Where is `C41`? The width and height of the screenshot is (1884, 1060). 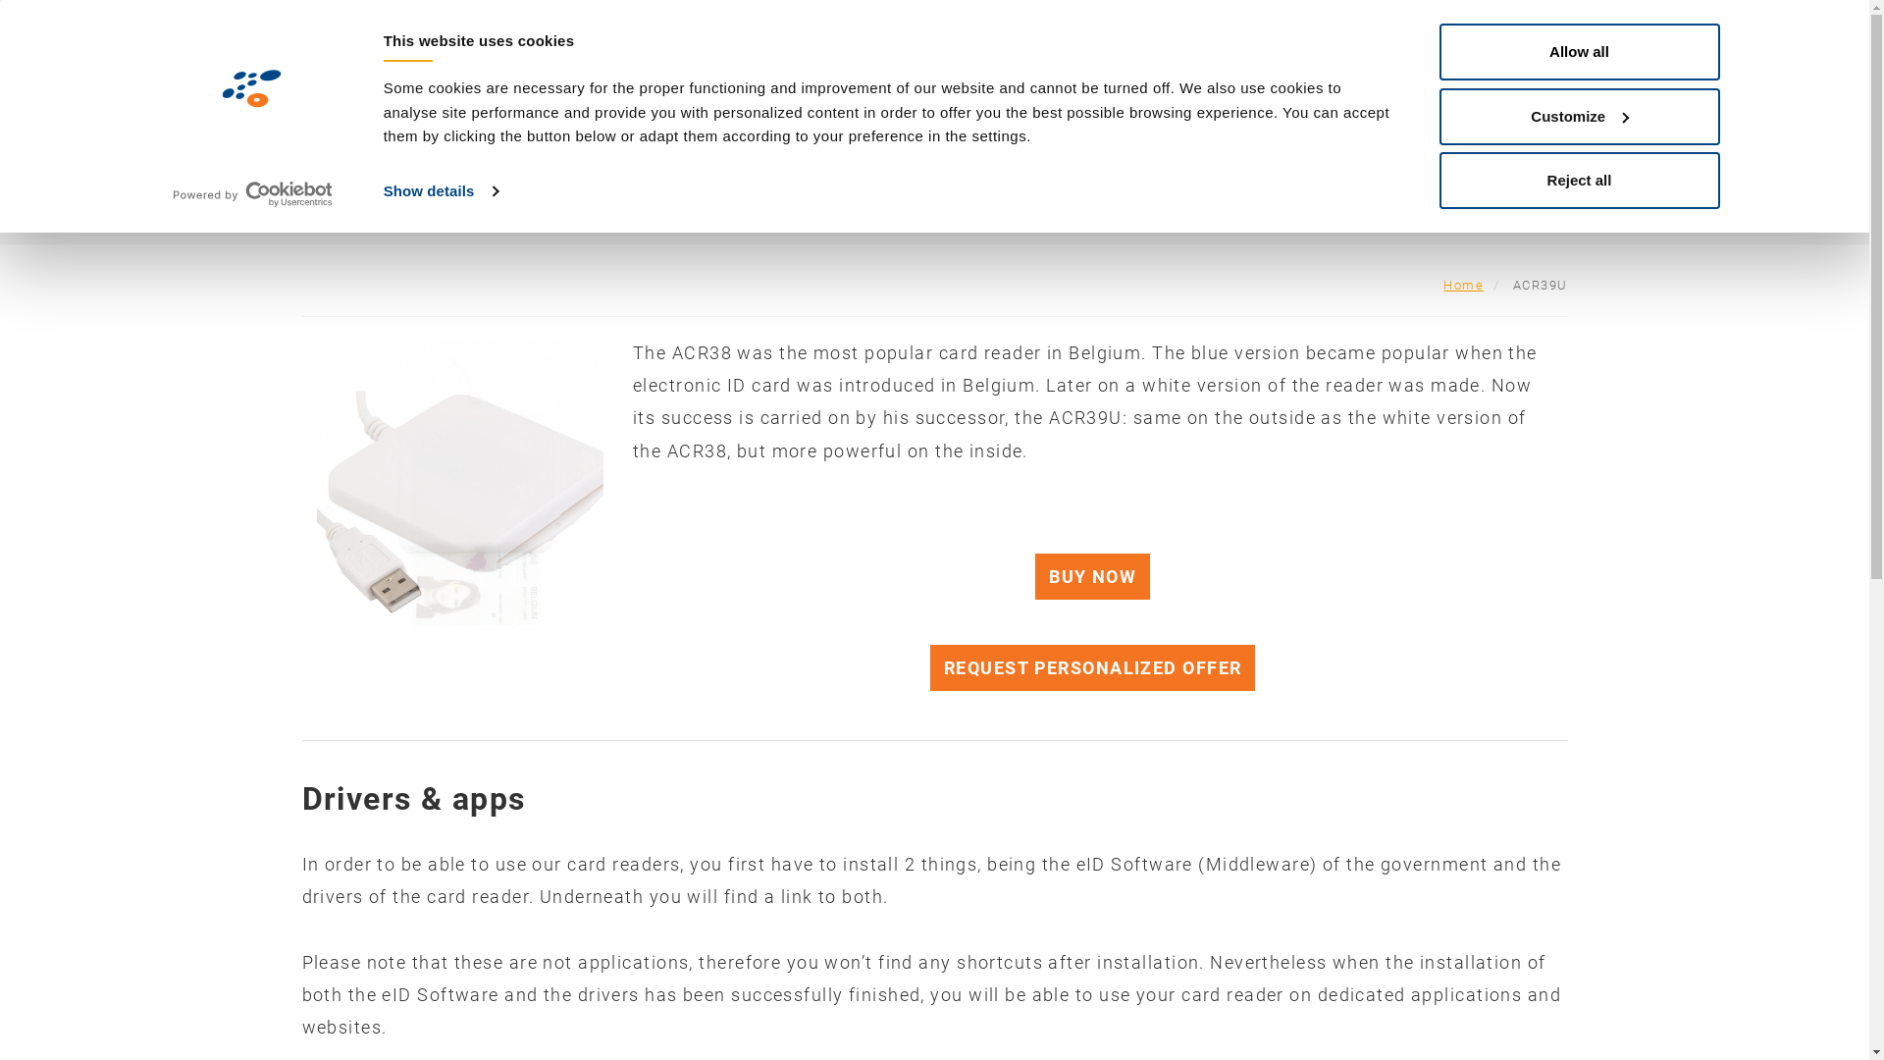 C41 is located at coordinates (1172, 102).